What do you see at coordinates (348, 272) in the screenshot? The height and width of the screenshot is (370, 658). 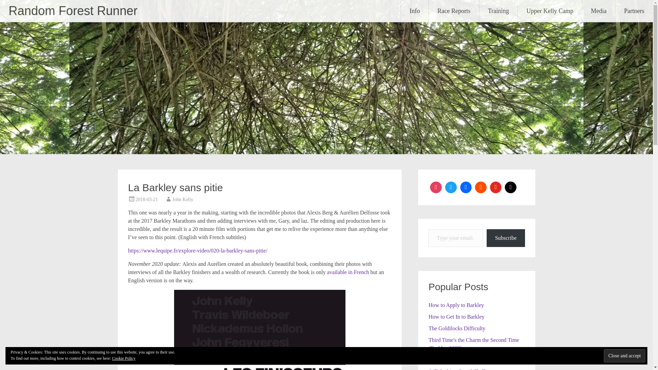 I see `available in French` at bounding box center [348, 272].